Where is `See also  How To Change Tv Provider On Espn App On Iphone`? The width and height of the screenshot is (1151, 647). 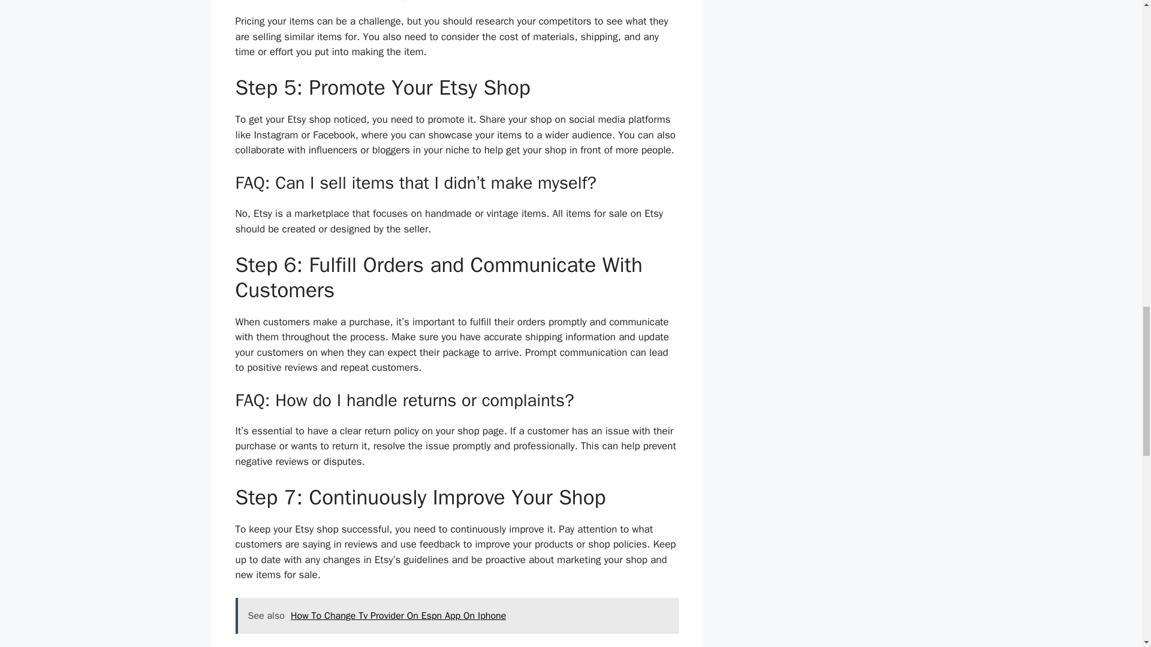 See also  How To Change Tv Provider On Espn App On Iphone is located at coordinates (457, 616).